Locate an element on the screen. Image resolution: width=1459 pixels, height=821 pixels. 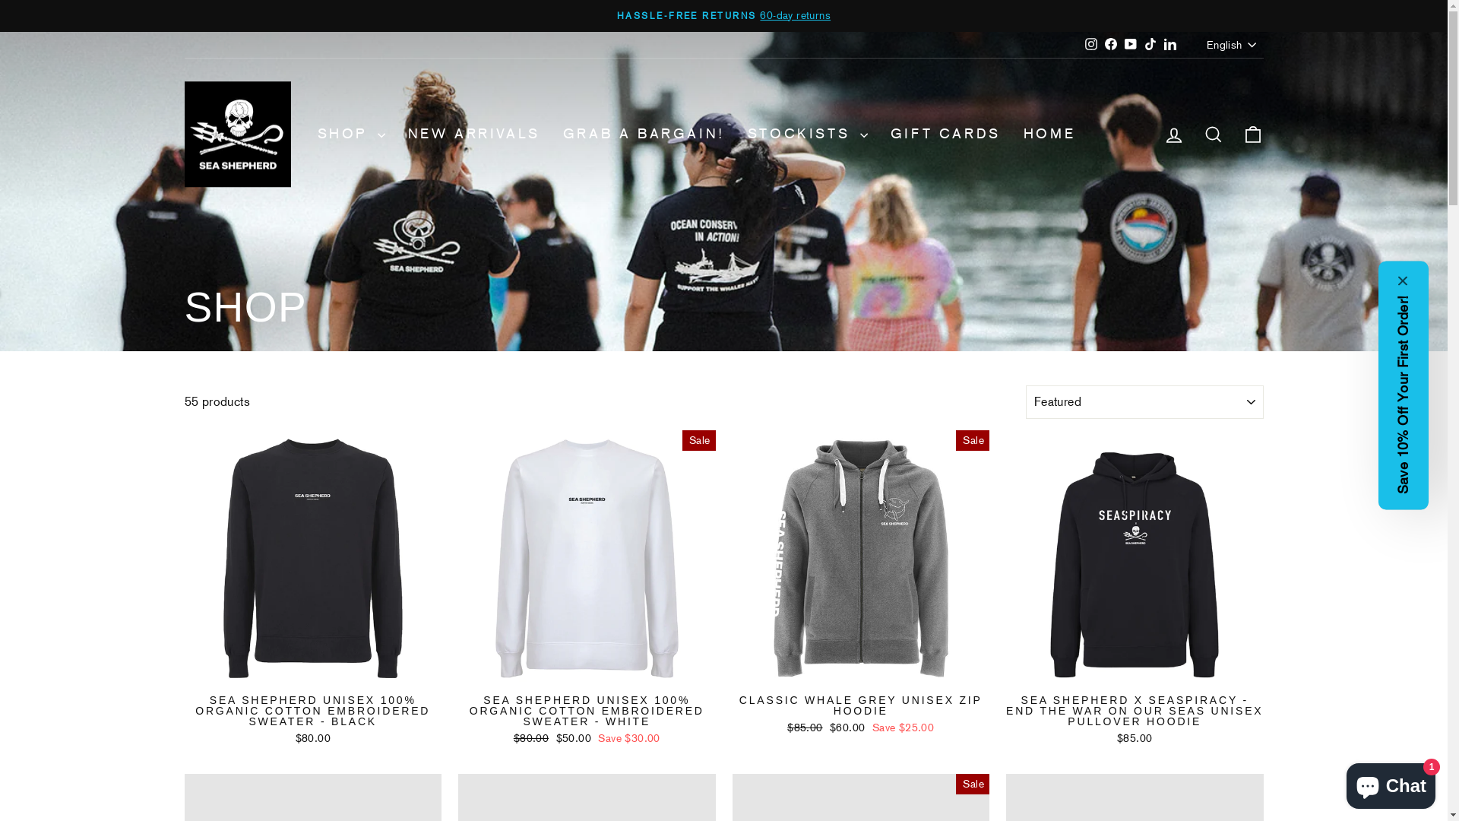
LinkedIn is located at coordinates (1170, 45).